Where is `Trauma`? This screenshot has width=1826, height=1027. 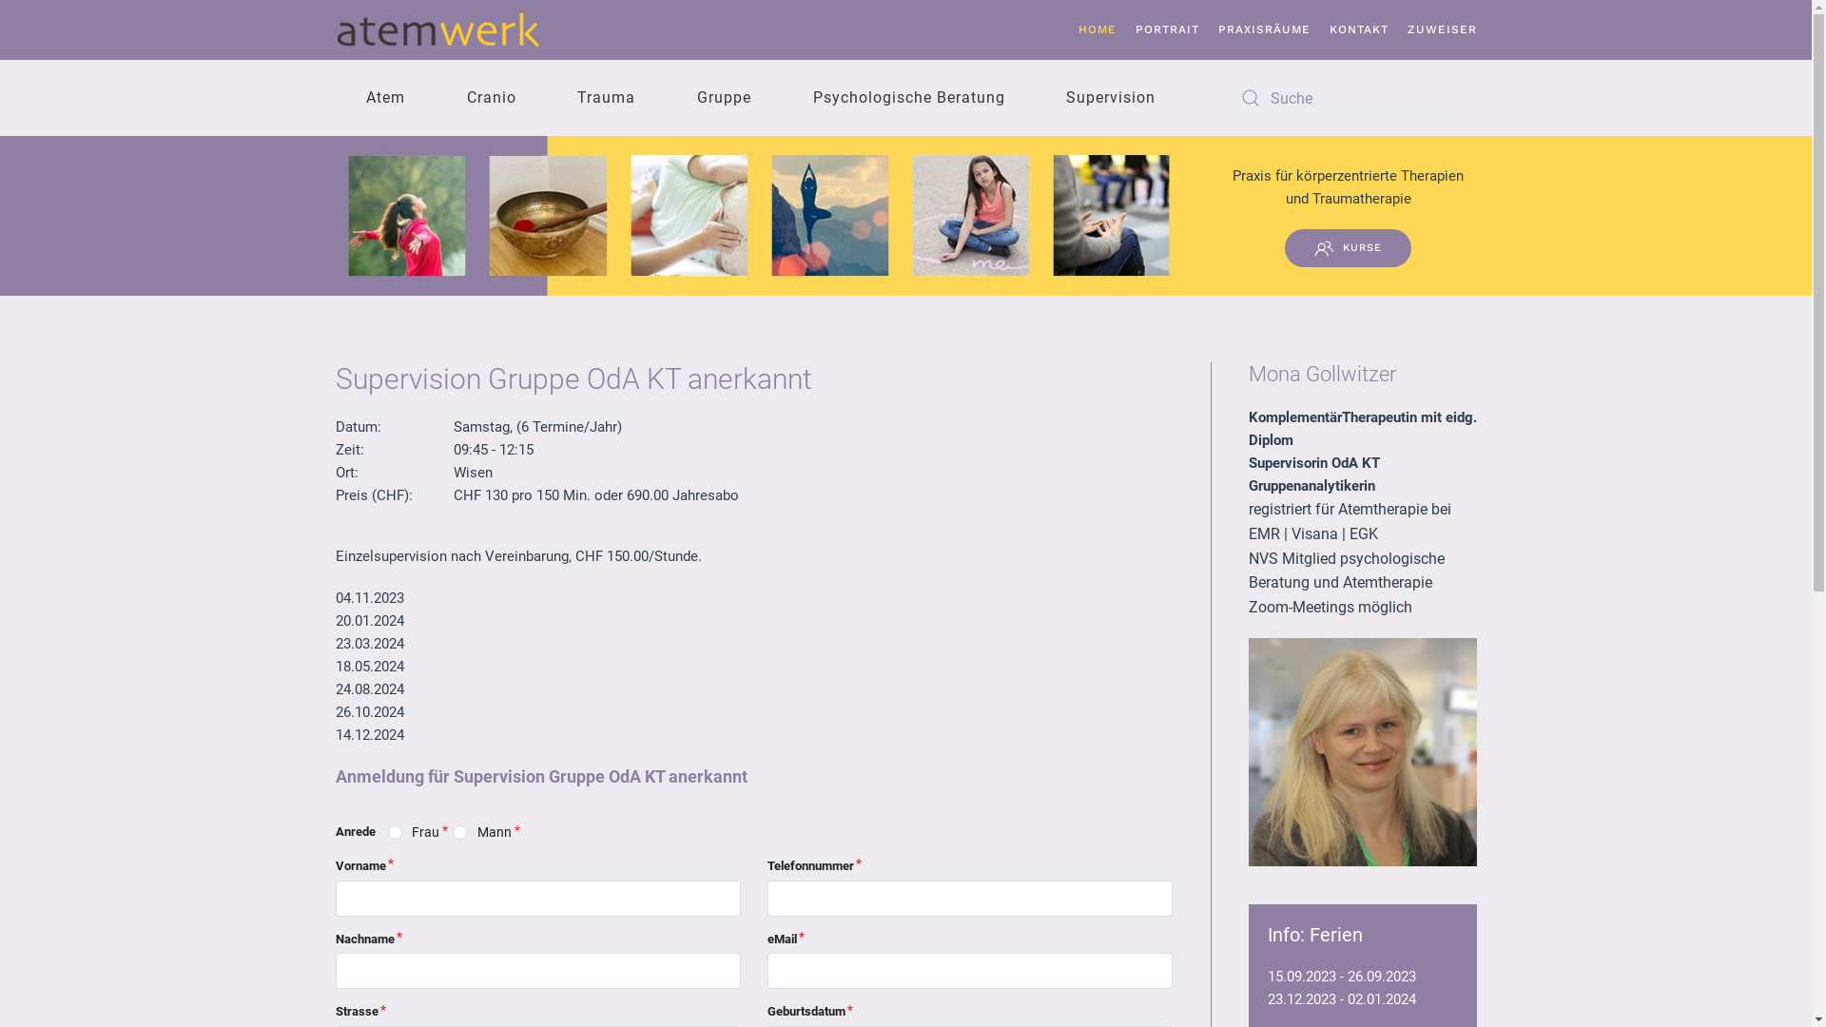 Trauma is located at coordinates (607, 98).